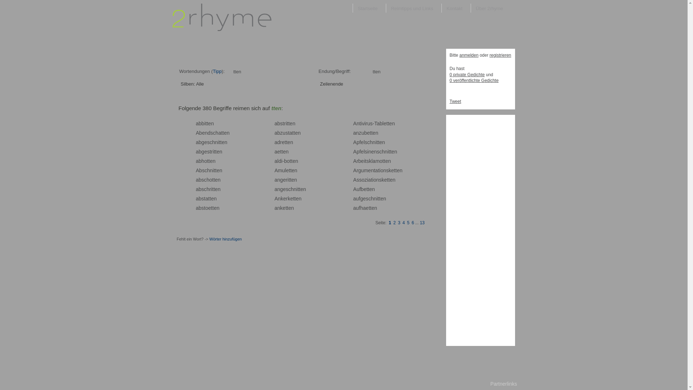 This screenshot has width=693, height=390. What do you see at coordinates (285, 199) in the screenshot?
I see `e` at bounding box center [285, 199].